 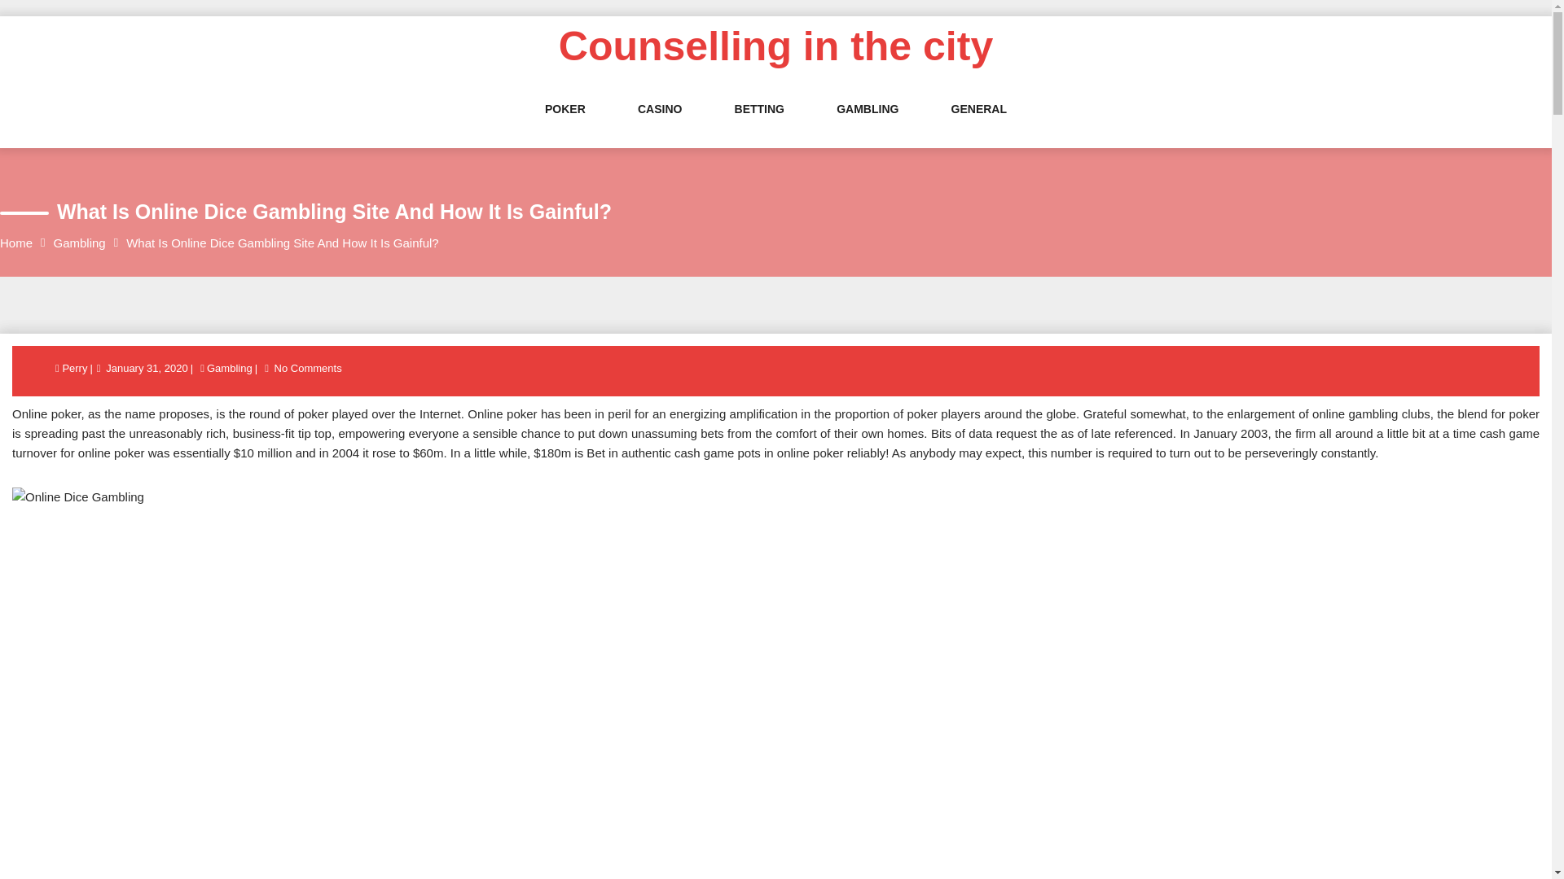 What do you see at coordinates (75, 367) in the screenshot?
I see `Perry` at bounding box center [75, 367].